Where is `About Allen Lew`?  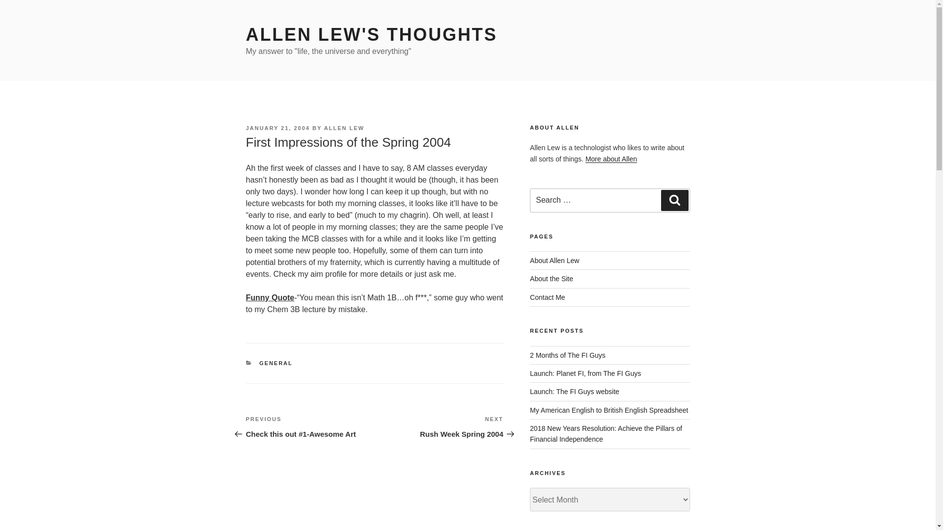 About Allen Lew is located at coordinates (439, 427).